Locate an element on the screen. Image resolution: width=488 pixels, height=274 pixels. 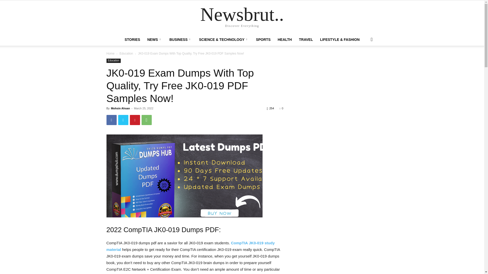
Facebook is located at coordinates (111, 120).